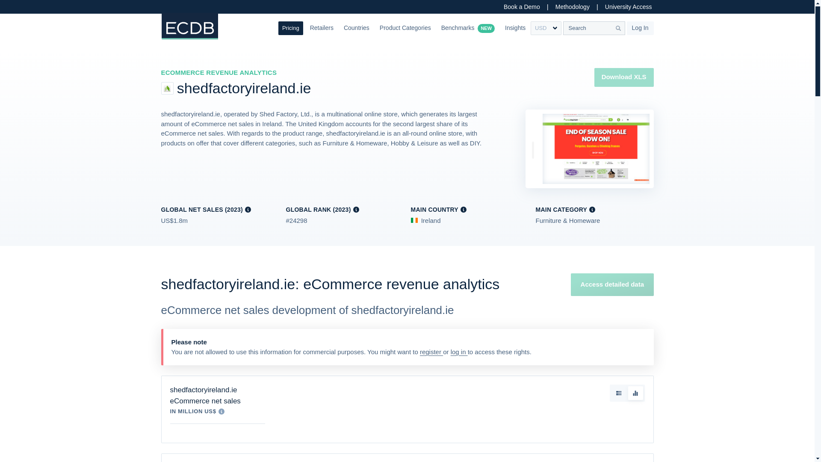  I want to click on register, so click(431, 352).